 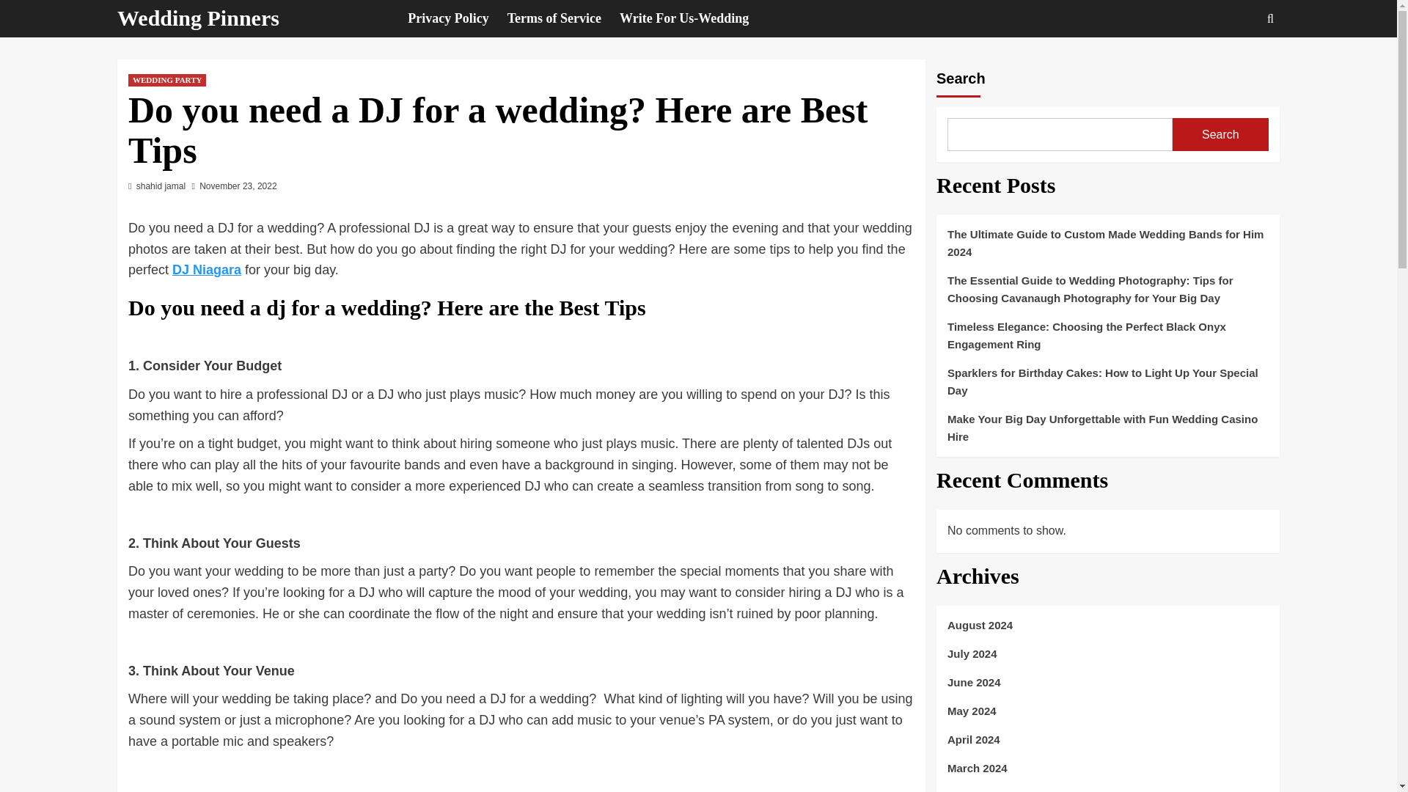 What do you see at coordinates (1107, 249) in the screenshot?
I see `The Ultimate Guide to Custom Made Wedding Bands for Him 2024` at bounding box center [1107, 249].